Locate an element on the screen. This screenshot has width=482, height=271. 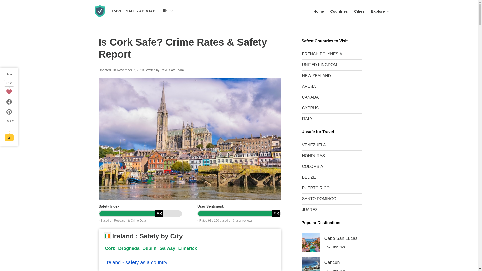
Dublin is located at coordinates (149, 248).